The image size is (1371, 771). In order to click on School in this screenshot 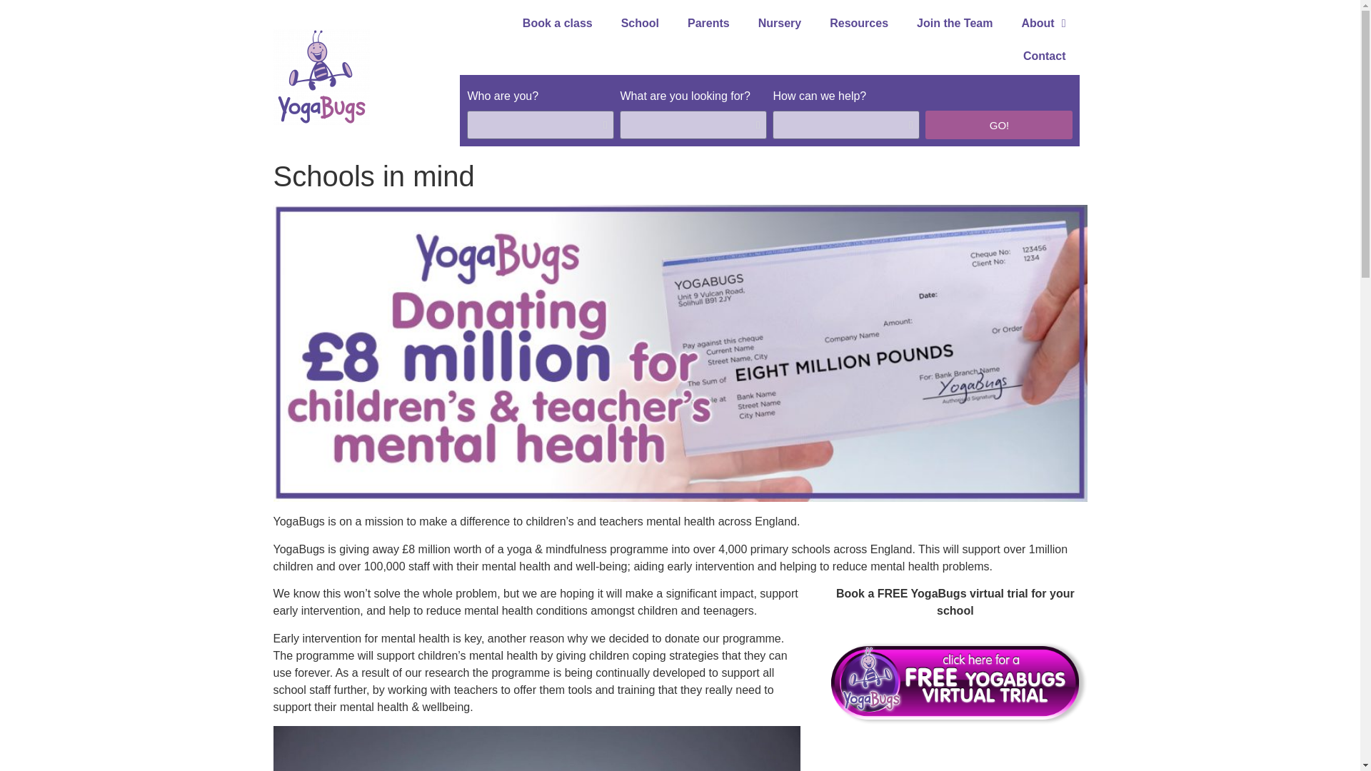, I will do `click(640, 23)`.